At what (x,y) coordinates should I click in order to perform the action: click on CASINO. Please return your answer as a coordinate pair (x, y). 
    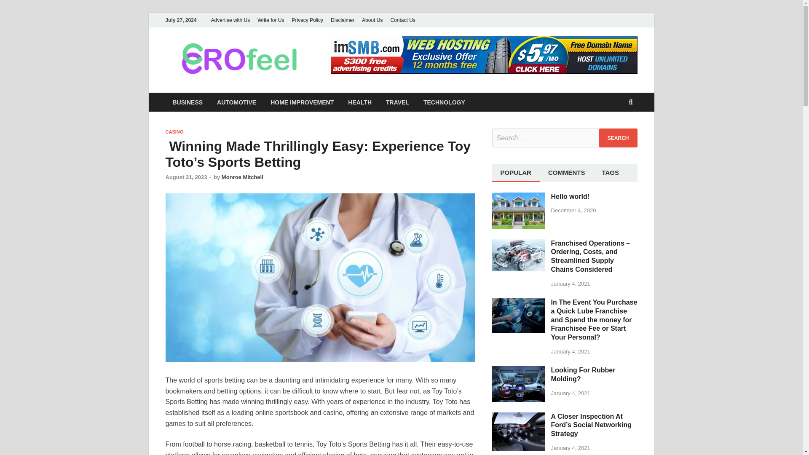
    Looking at the image, I should click on (174, 131).